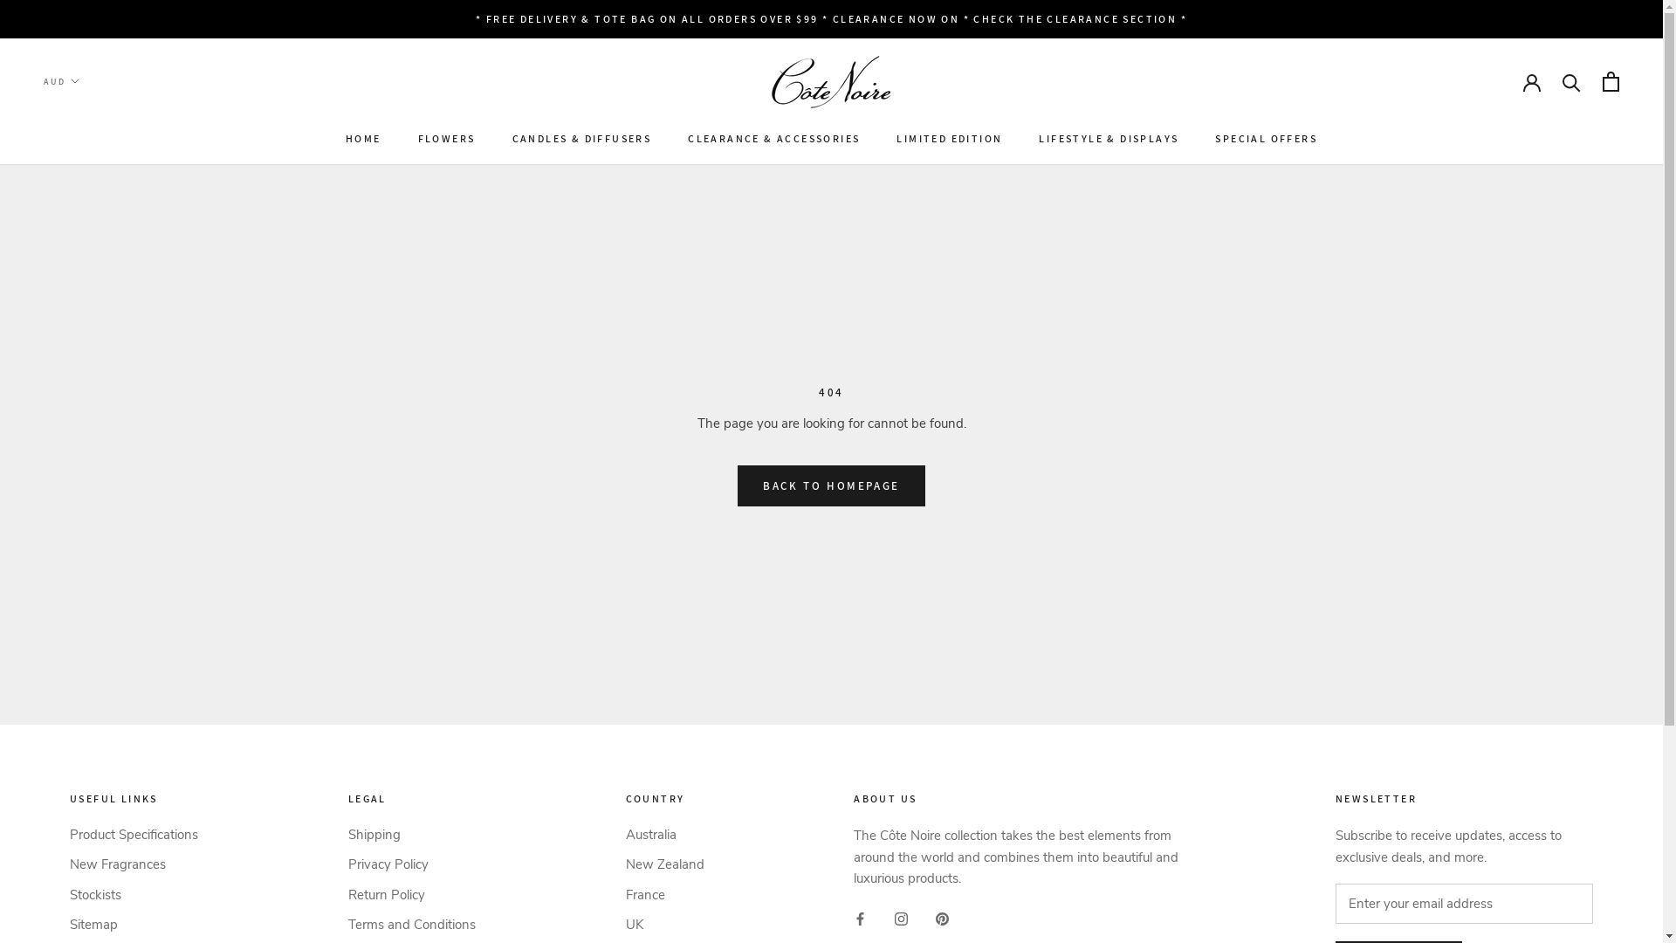 This screenshot has width=1676, height=943. I want to click on LIFESTYLE & DISPLAYS
LIFESTYLE & DISPLAYS, so click(1109, 138).